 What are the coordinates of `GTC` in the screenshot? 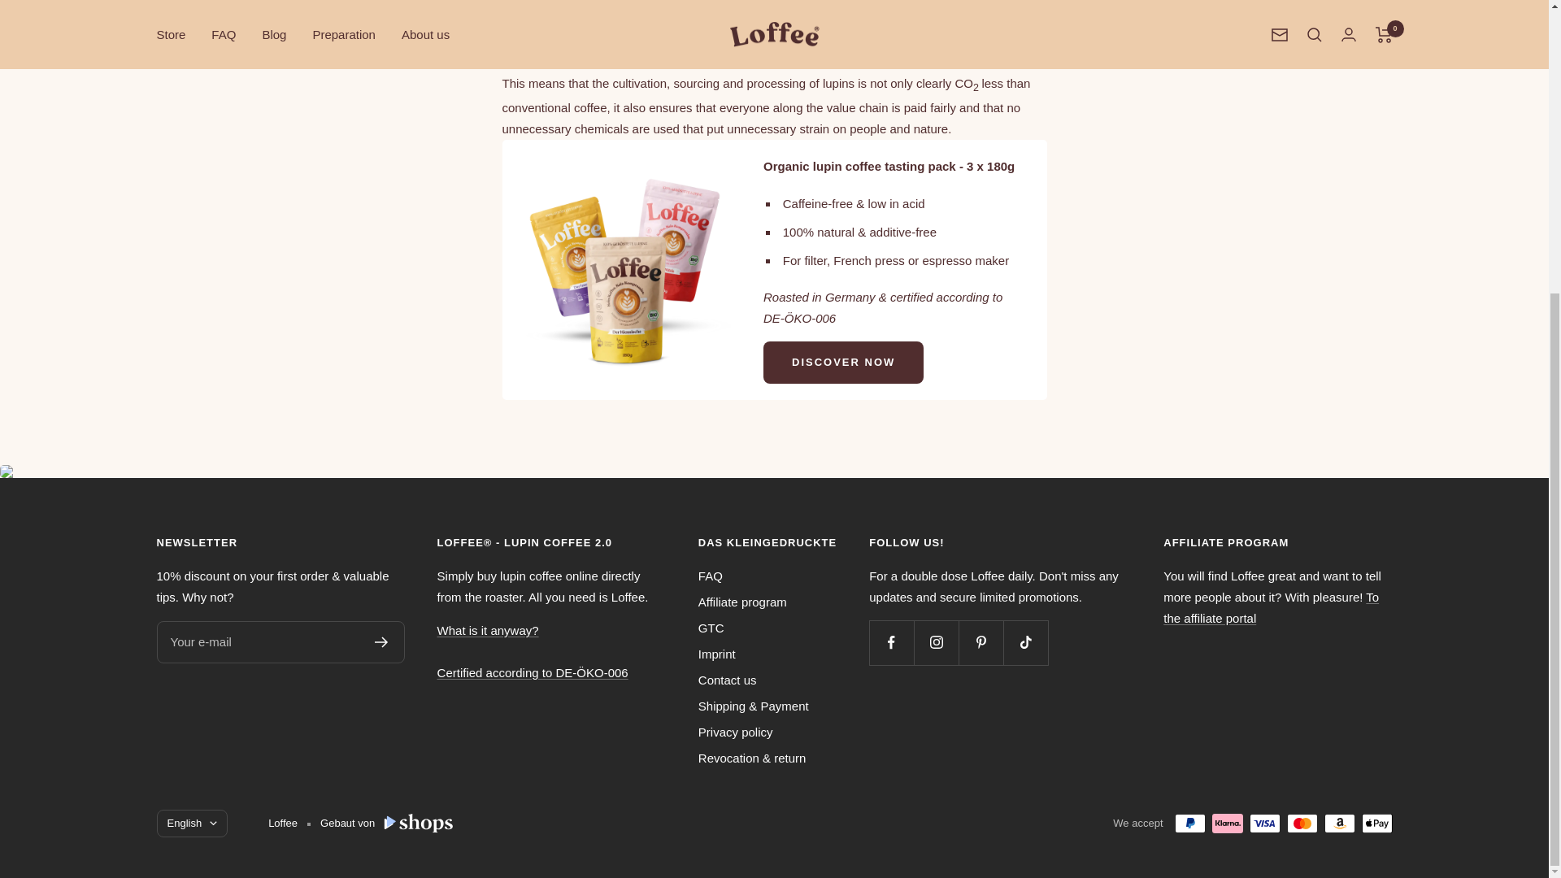 It's located at (711, 628).